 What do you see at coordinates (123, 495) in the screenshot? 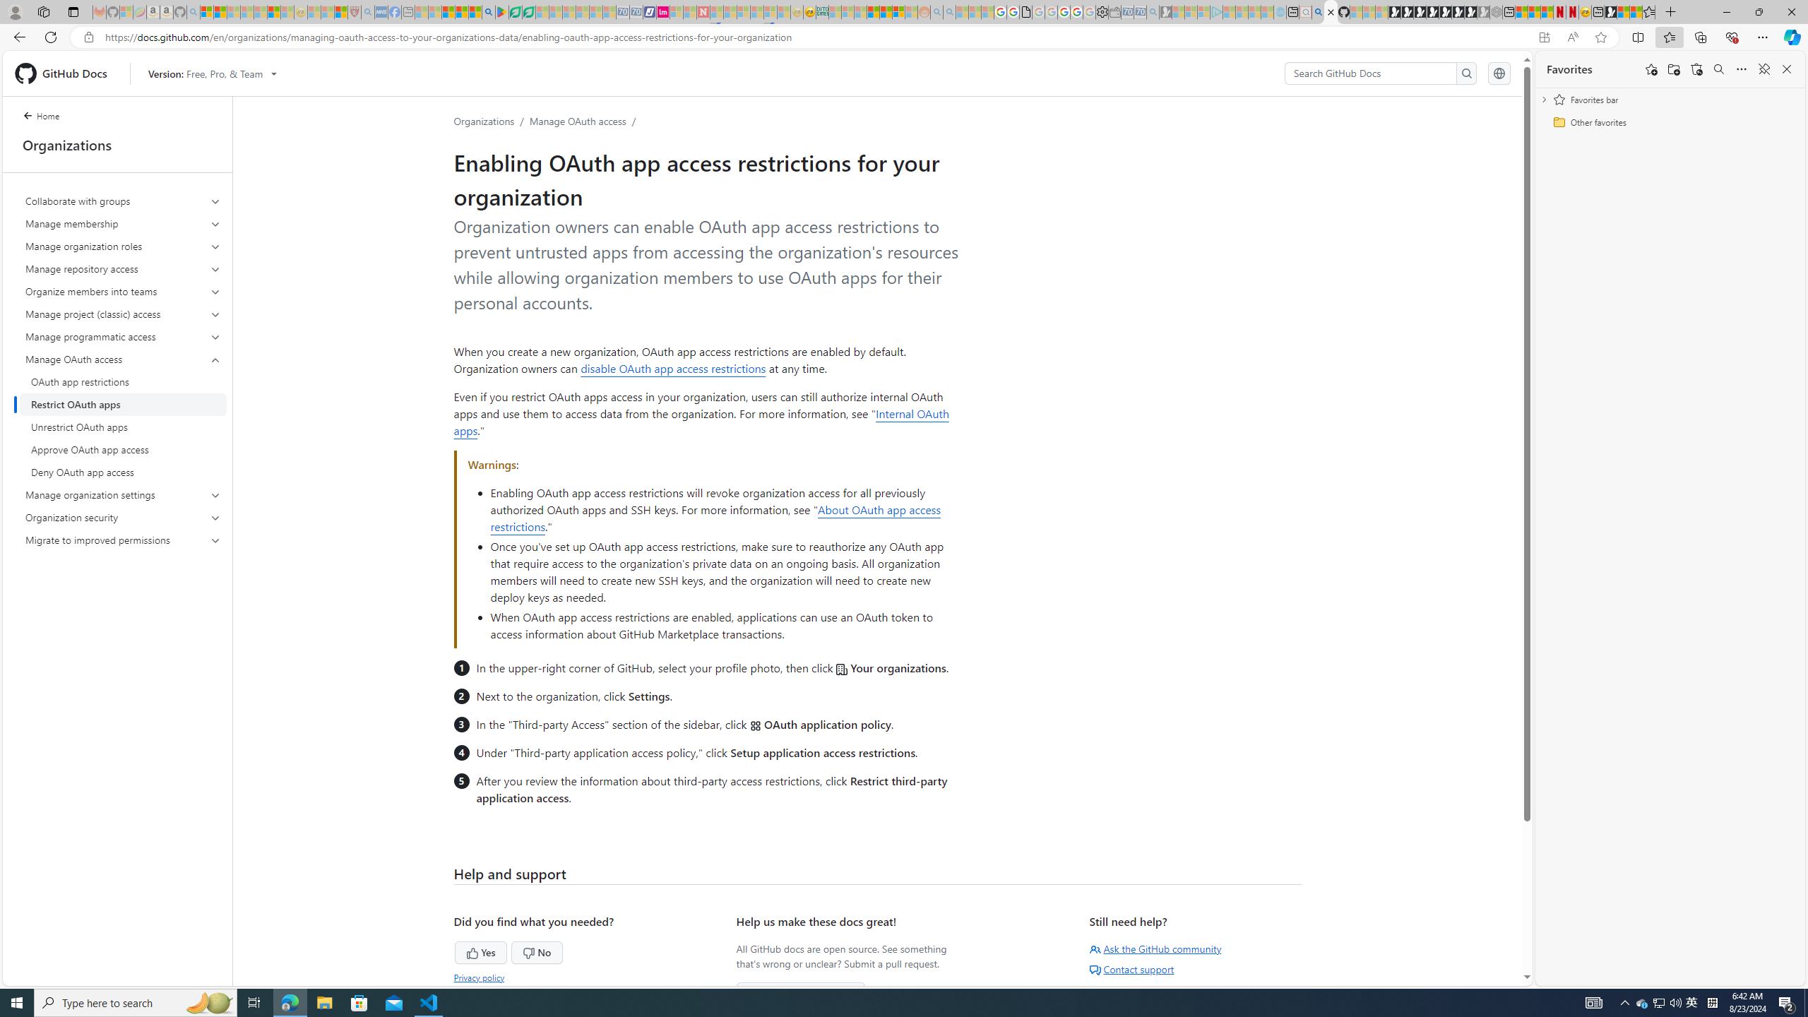
I see `Manage organization settings` at bounding box center [123, 495].